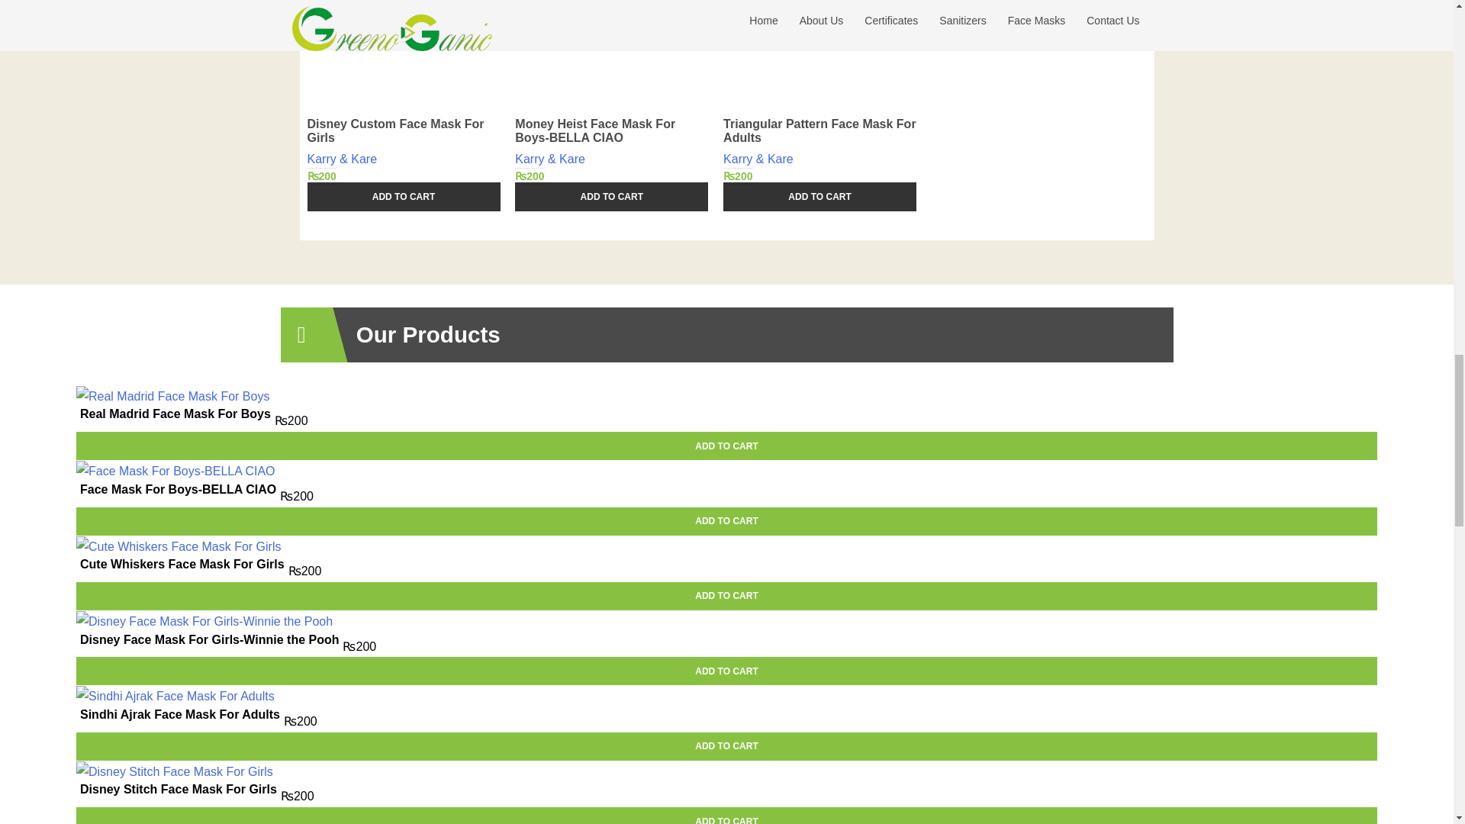  Describe the element at coordinates (819, 196) in the screenshot. I see `ADD TO CART` at that location.